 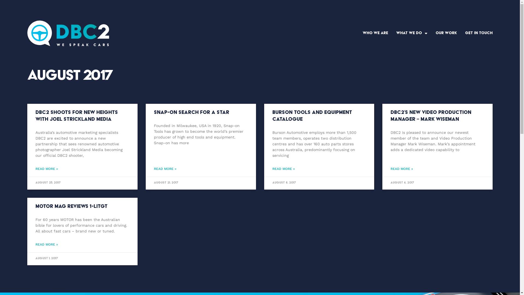 What do you see at coordinates (446, 33) in the screenshot?
I see `Our Work` at bounding box center [446, 33].